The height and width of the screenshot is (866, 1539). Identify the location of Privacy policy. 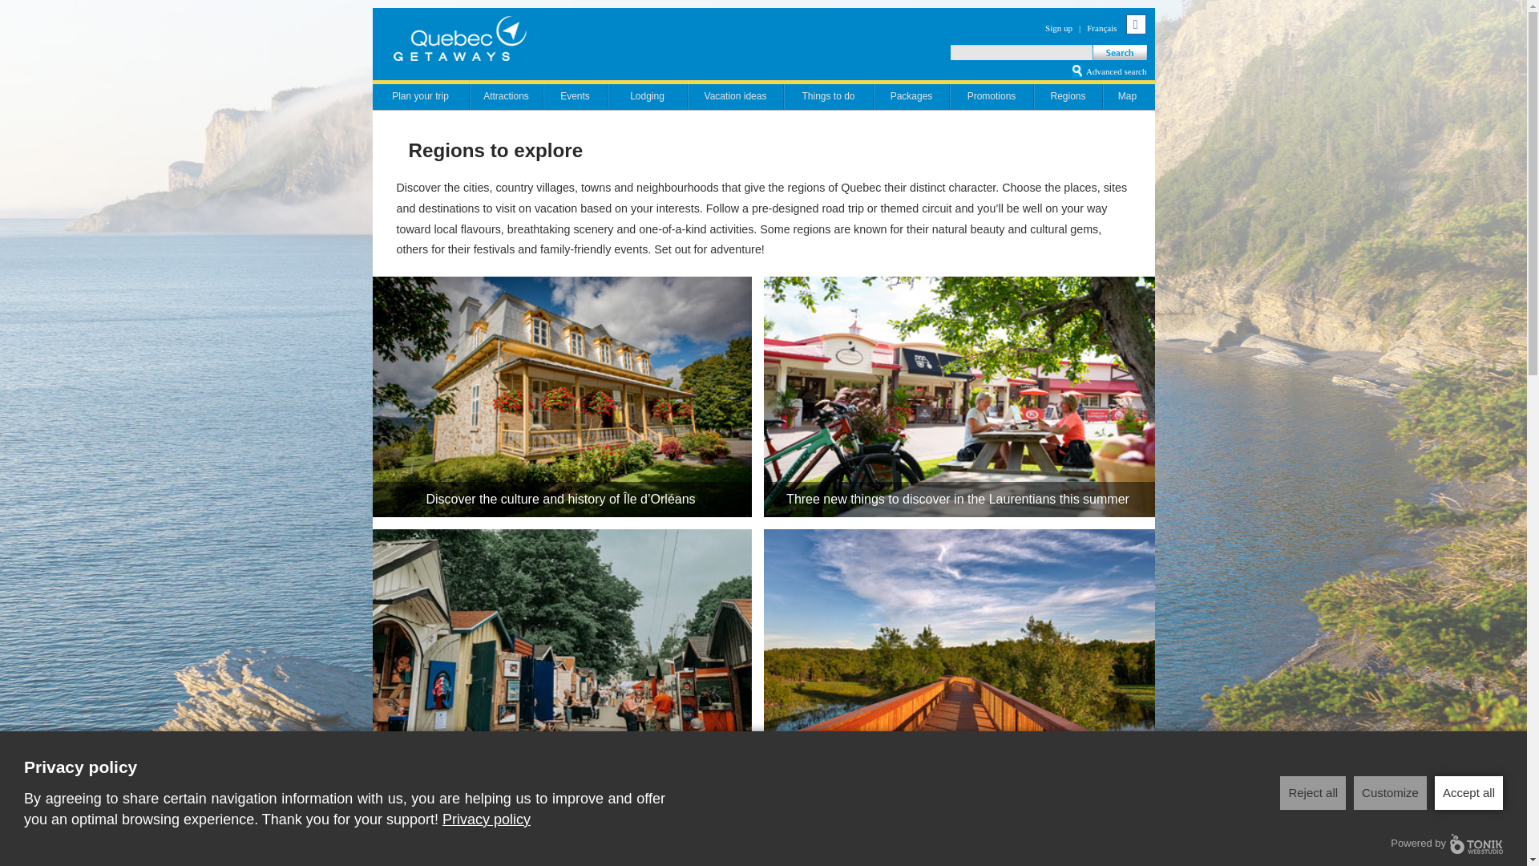
(487, 819).